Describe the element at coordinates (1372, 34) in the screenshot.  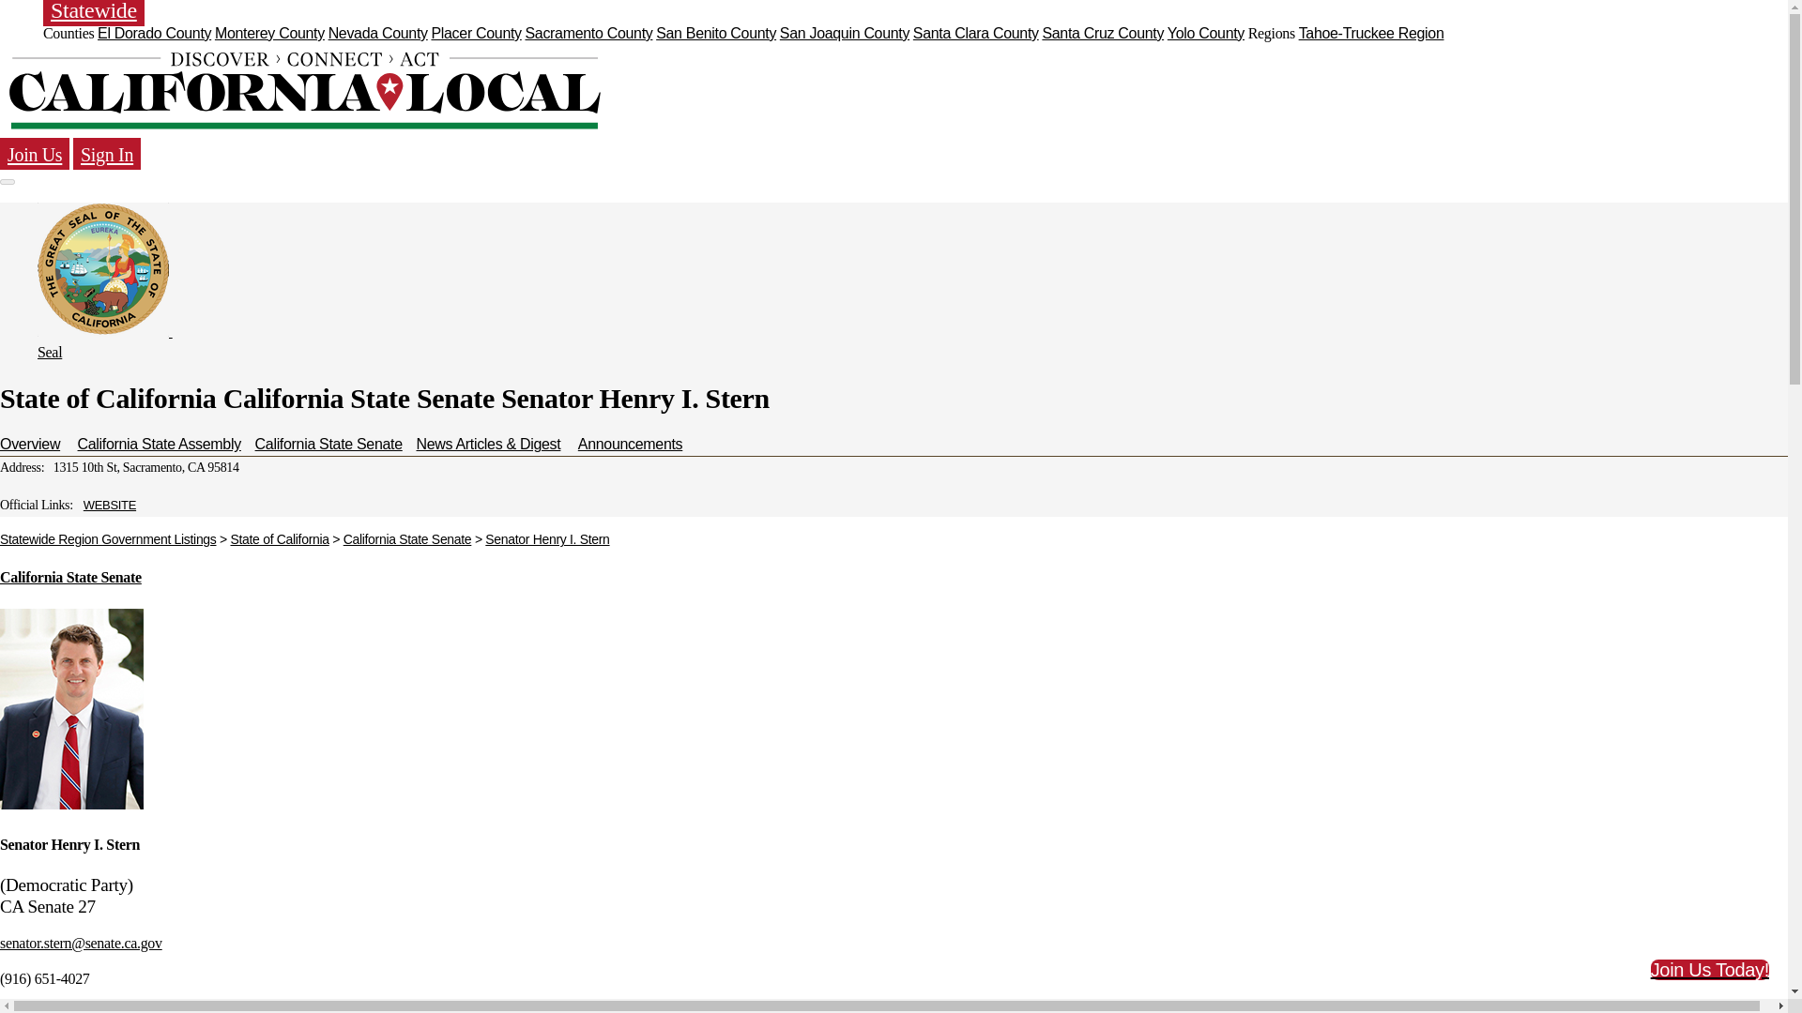
I see `Tahoe-Truckee Region` at that location.